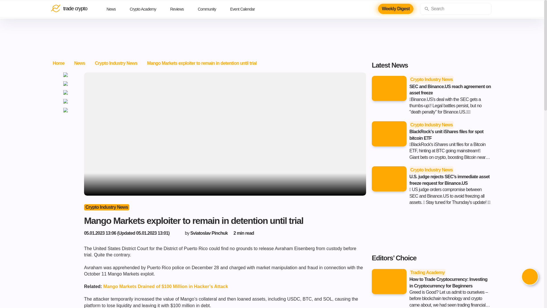 This screenshot has height=308, width=547. Describe the element at coordinates (395, 9) in the screenshot. I see `Weekly Digest` at that location.